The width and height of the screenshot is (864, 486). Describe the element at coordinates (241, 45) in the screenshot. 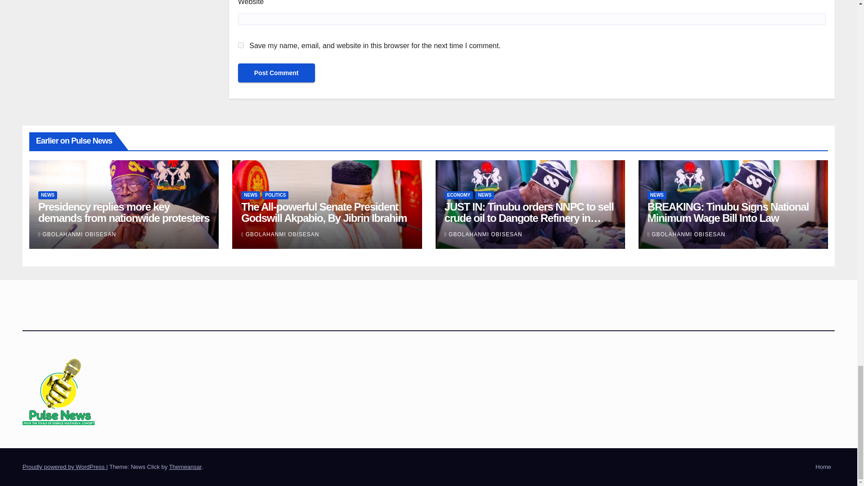

I see `yes` at that location.